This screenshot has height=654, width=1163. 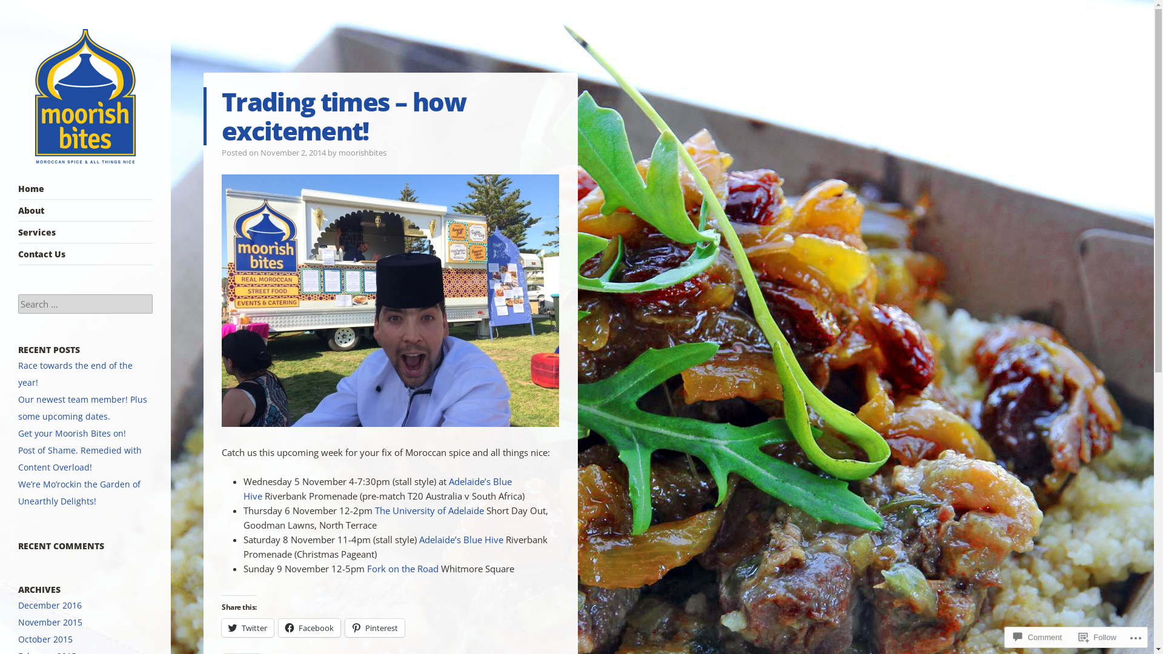 I want to click on Facebook, so click(x=310, y=628).